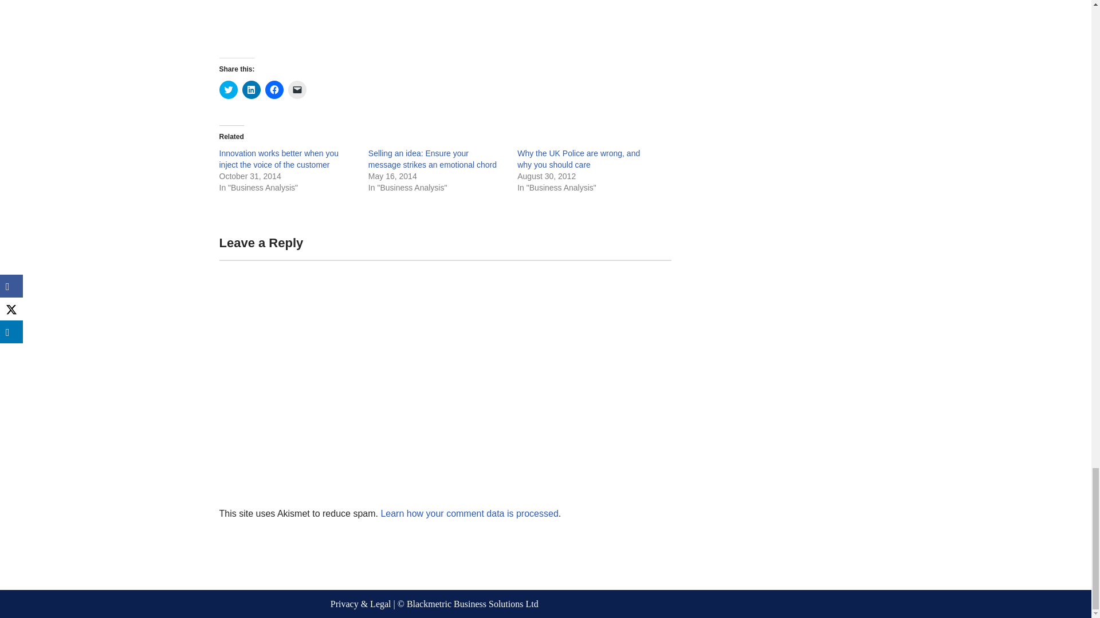 The width and height of the screenshot is (1100, 618). What do you see at coordinates (579, 159) in the screenshot?
I see `Why the UK Police are wrong, and why you should care` at bounding box center [579, 159].